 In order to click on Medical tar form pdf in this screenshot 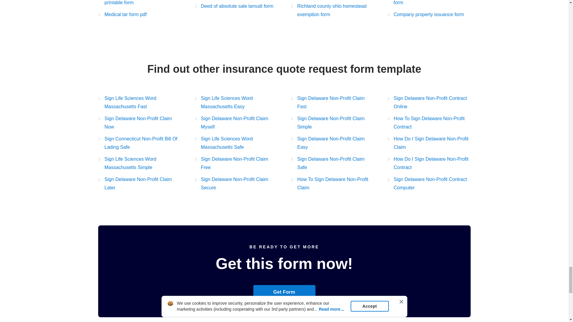, I will do `click(122, 14)`.